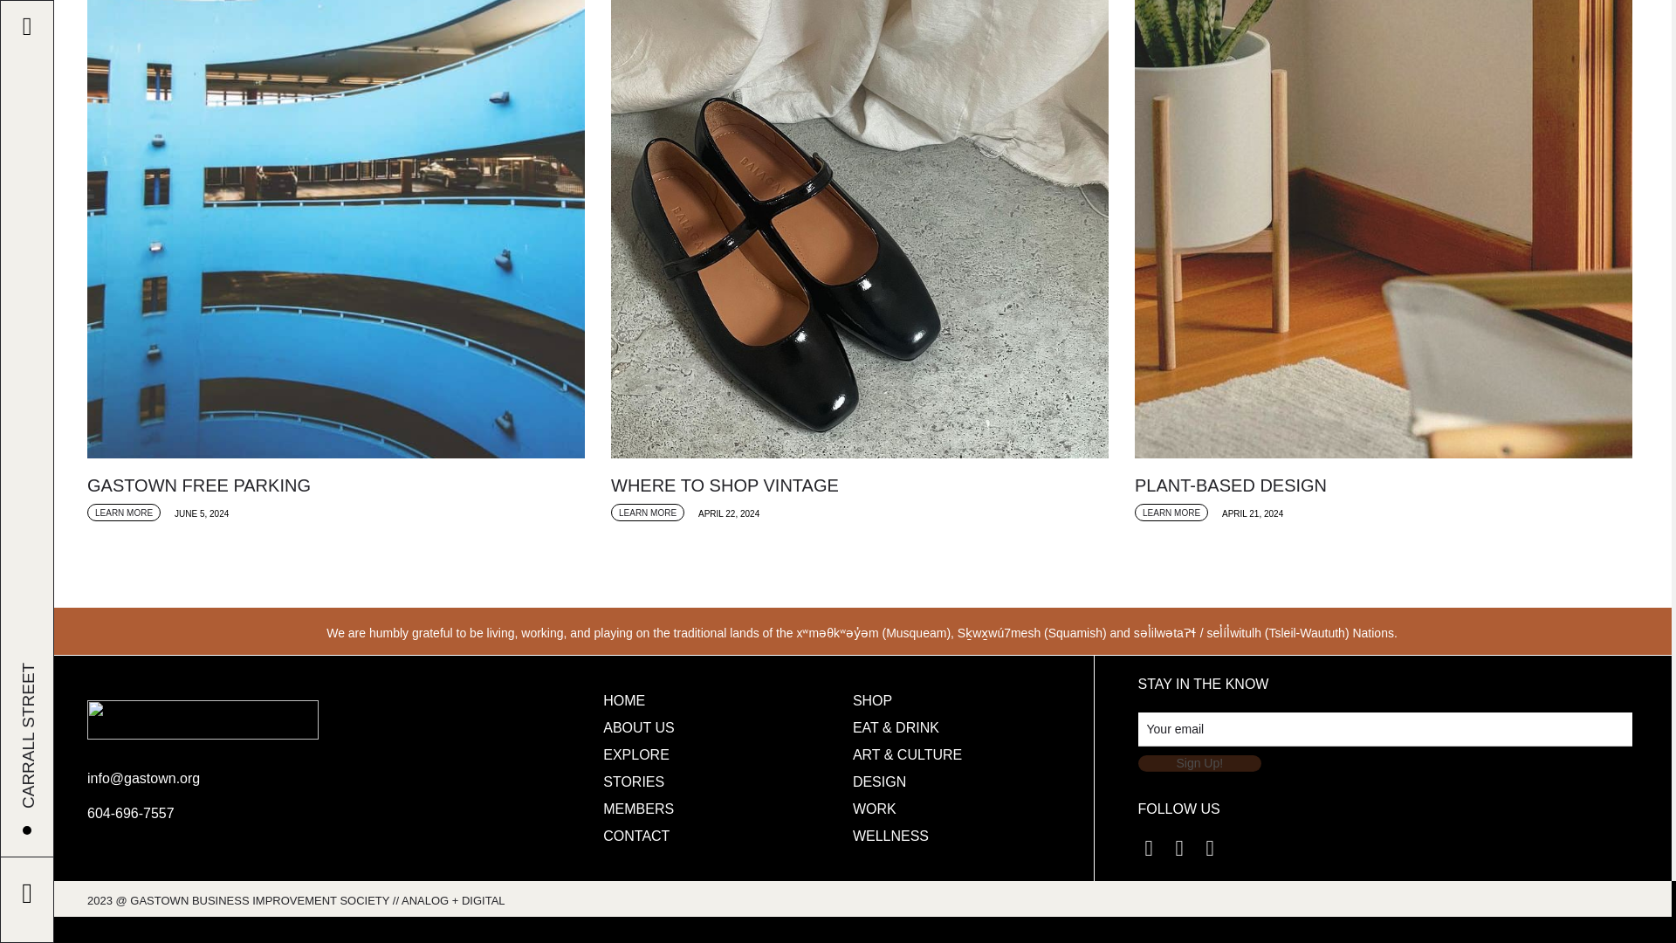  I want to click on Sign Up!, so click(1199, 763).